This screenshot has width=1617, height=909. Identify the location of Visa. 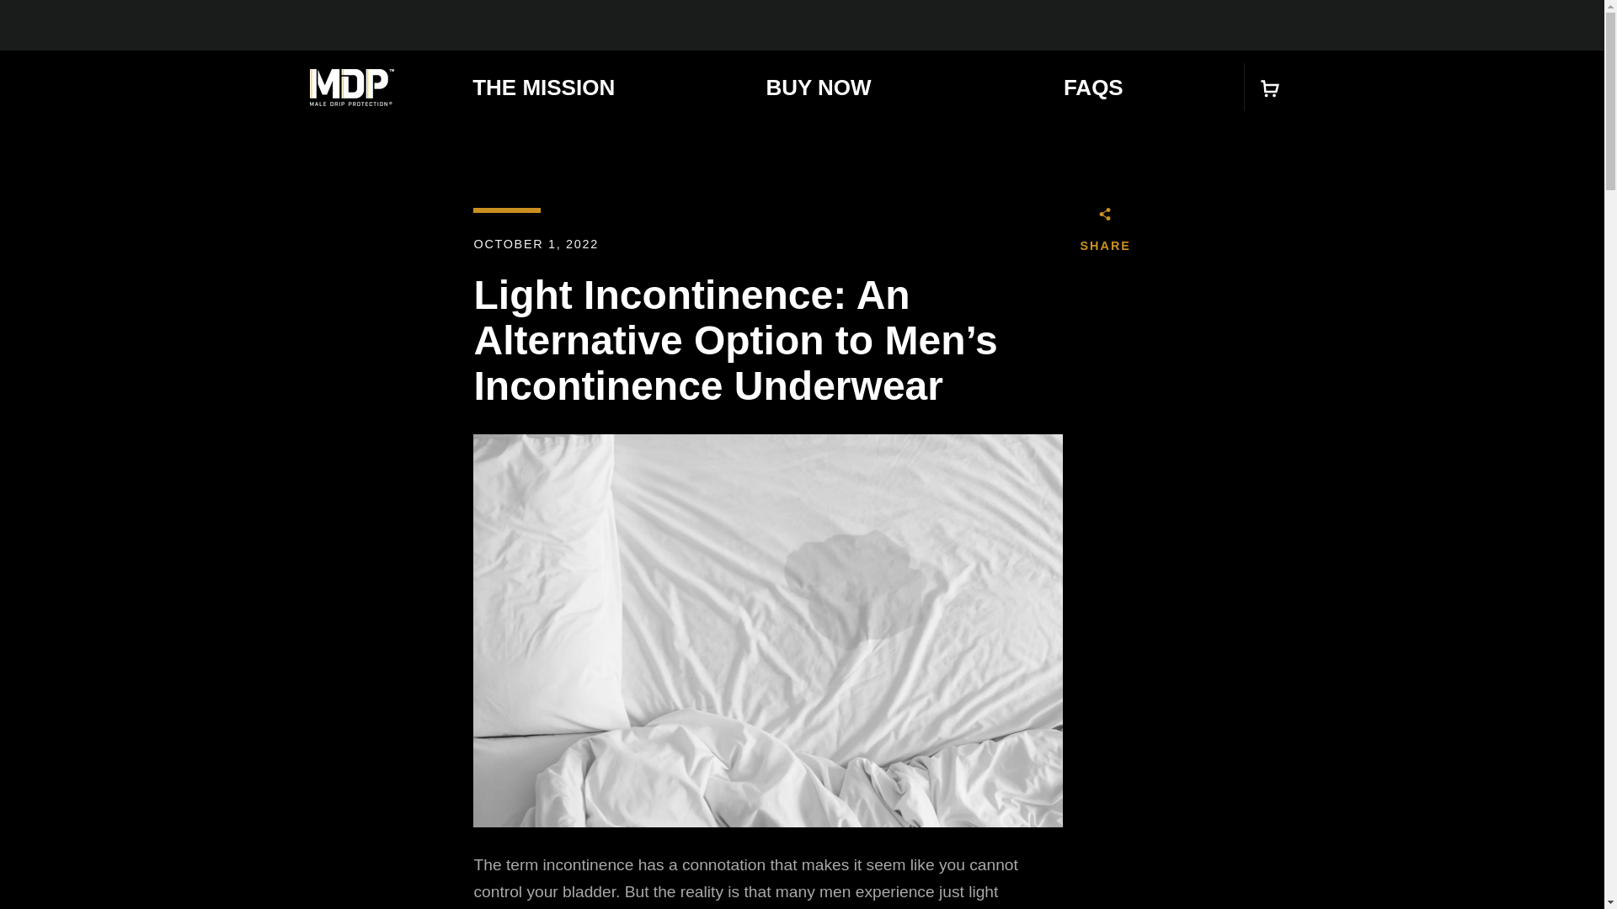
(1174, 864).